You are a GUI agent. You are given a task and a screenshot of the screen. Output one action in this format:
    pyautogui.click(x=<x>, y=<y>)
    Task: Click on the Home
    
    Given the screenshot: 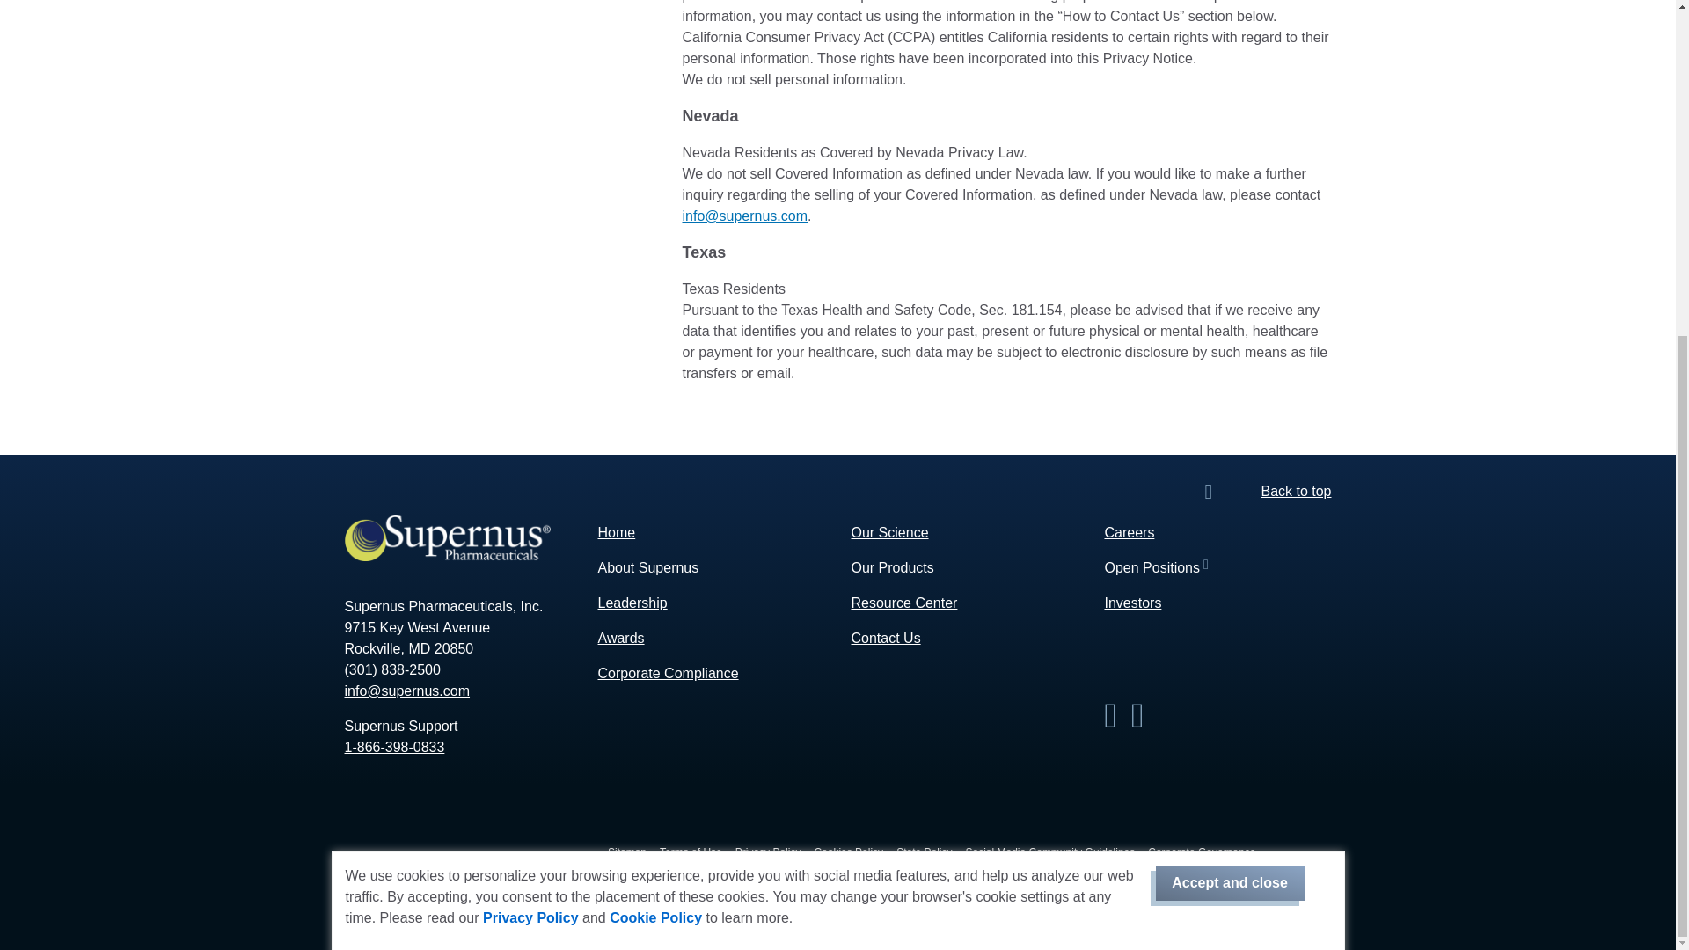 What is the action you would take?
    pyautogui.click(x=617, y=533)
    